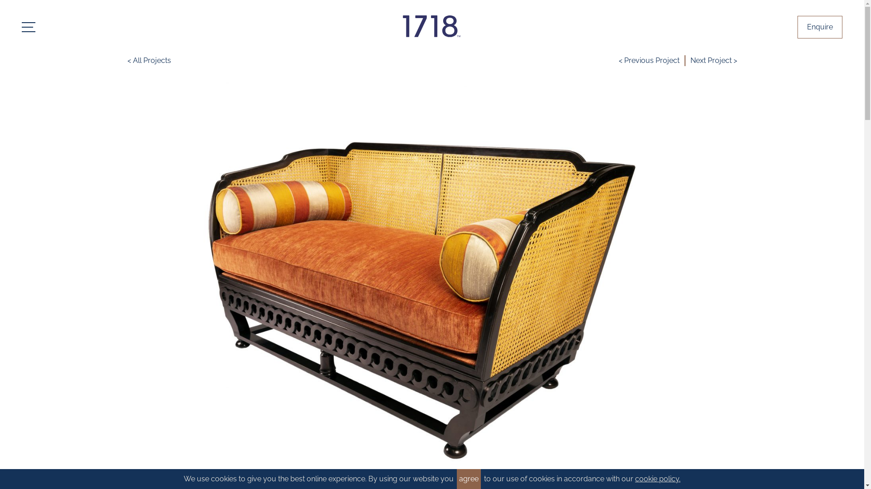 This screenshot has height=489, width=871. Describe the element at coordinates (820, 27) in the screenshot. I see `Enquire` at that location.